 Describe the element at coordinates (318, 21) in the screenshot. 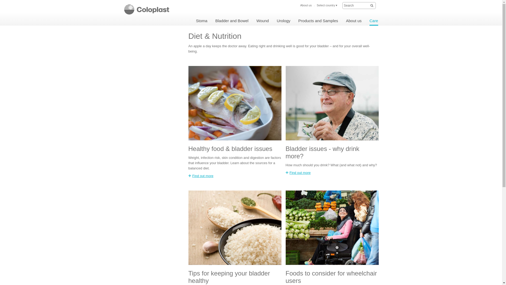

I see `Products and Samples` at that location.